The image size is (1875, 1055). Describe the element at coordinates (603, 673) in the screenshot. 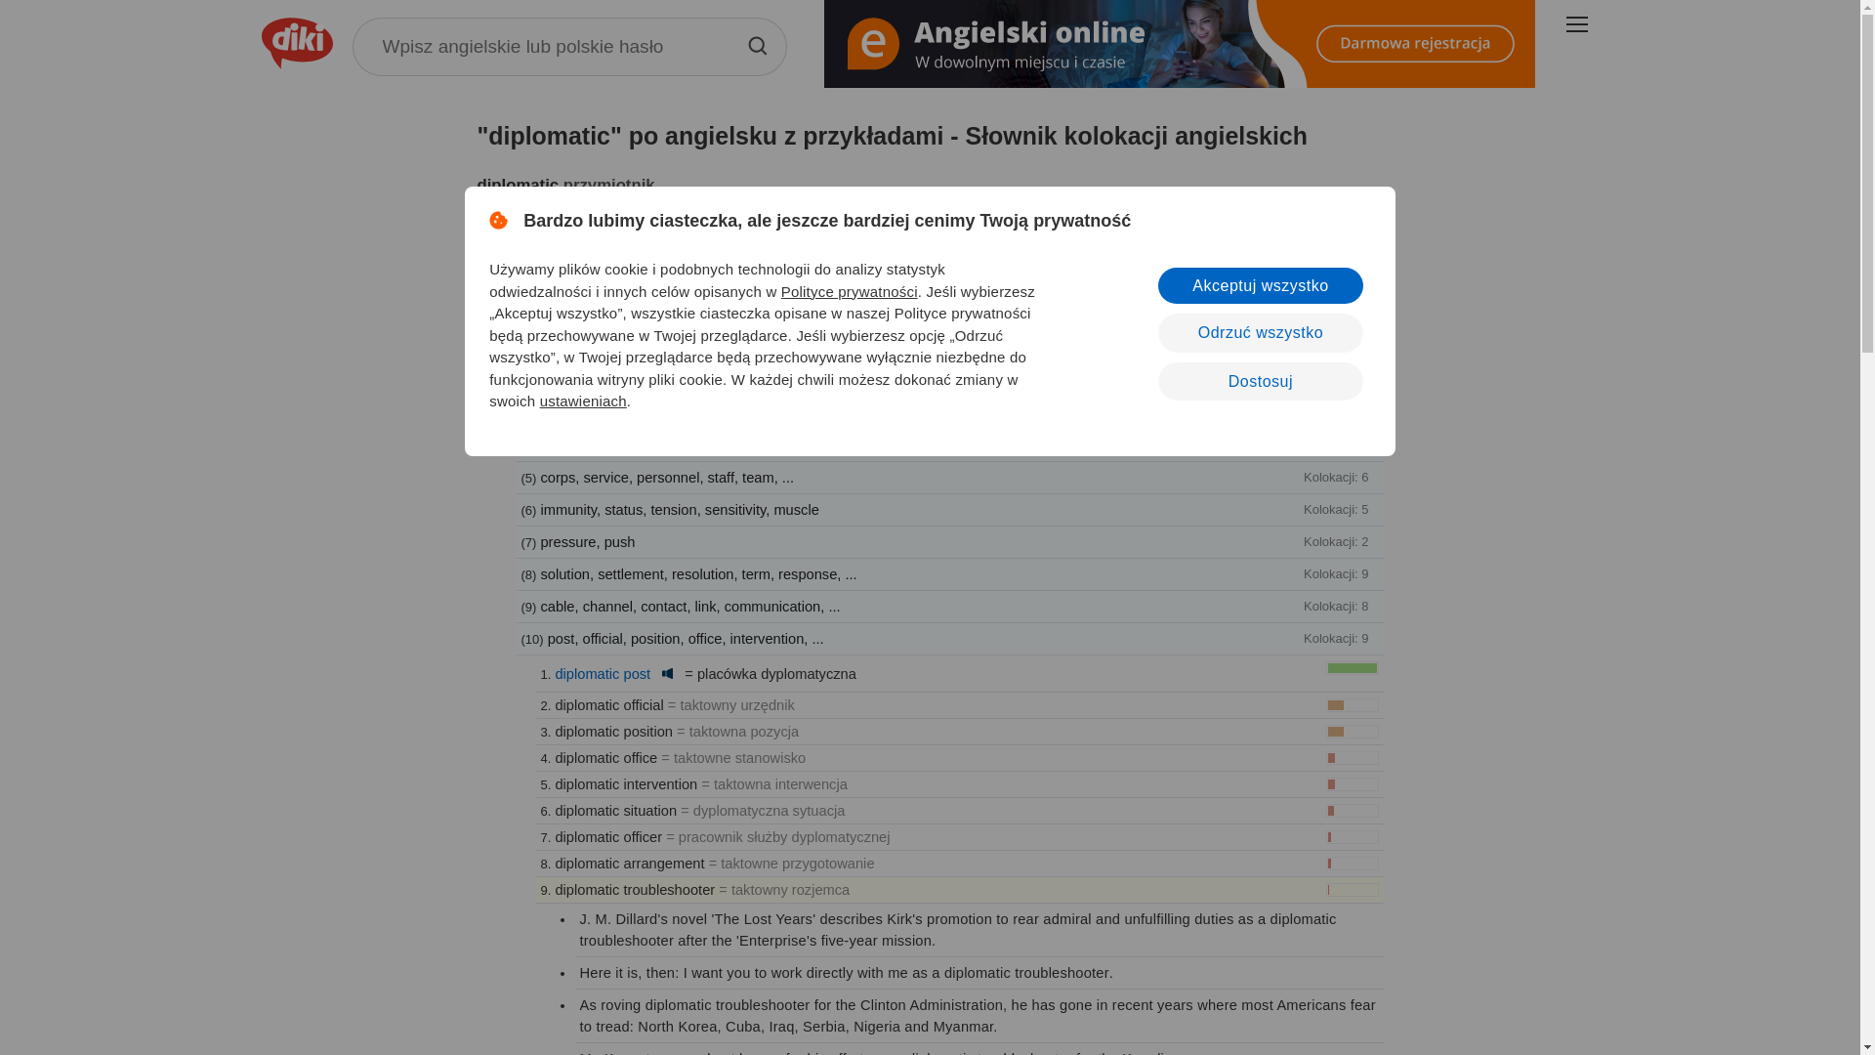

I see `diplomatic post` at that location.